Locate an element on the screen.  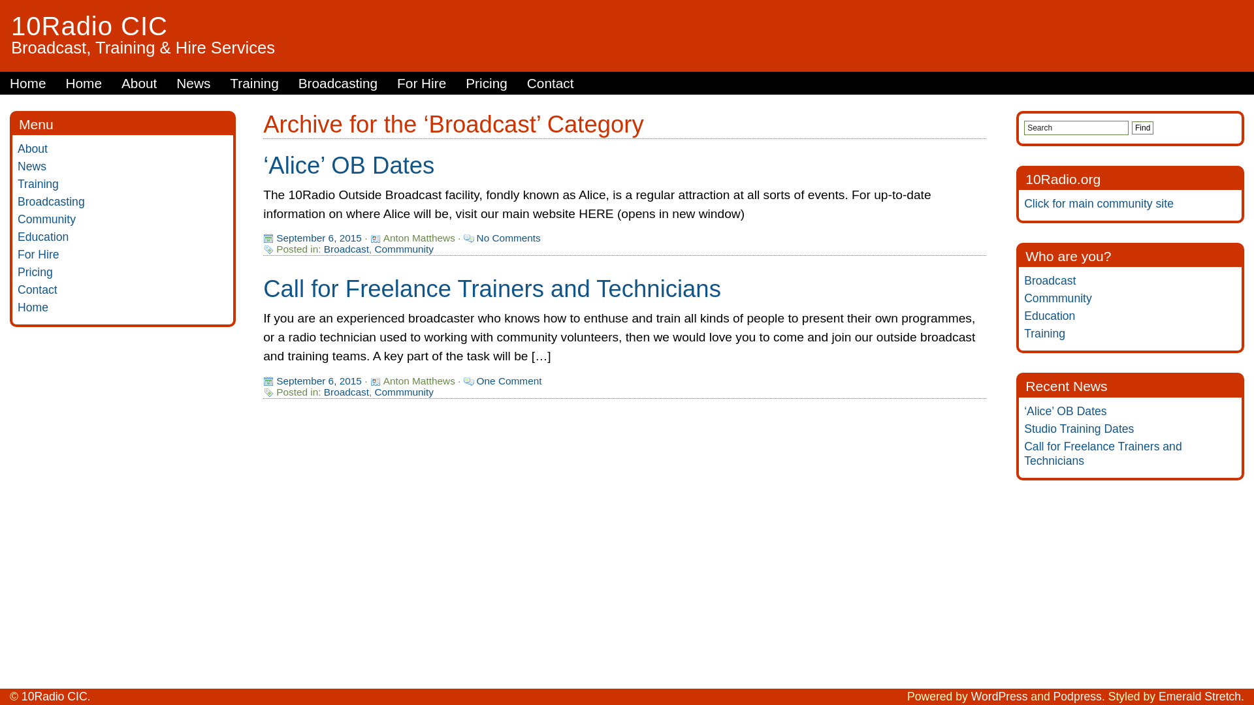
Pricing is located at coordinates (487, 84).